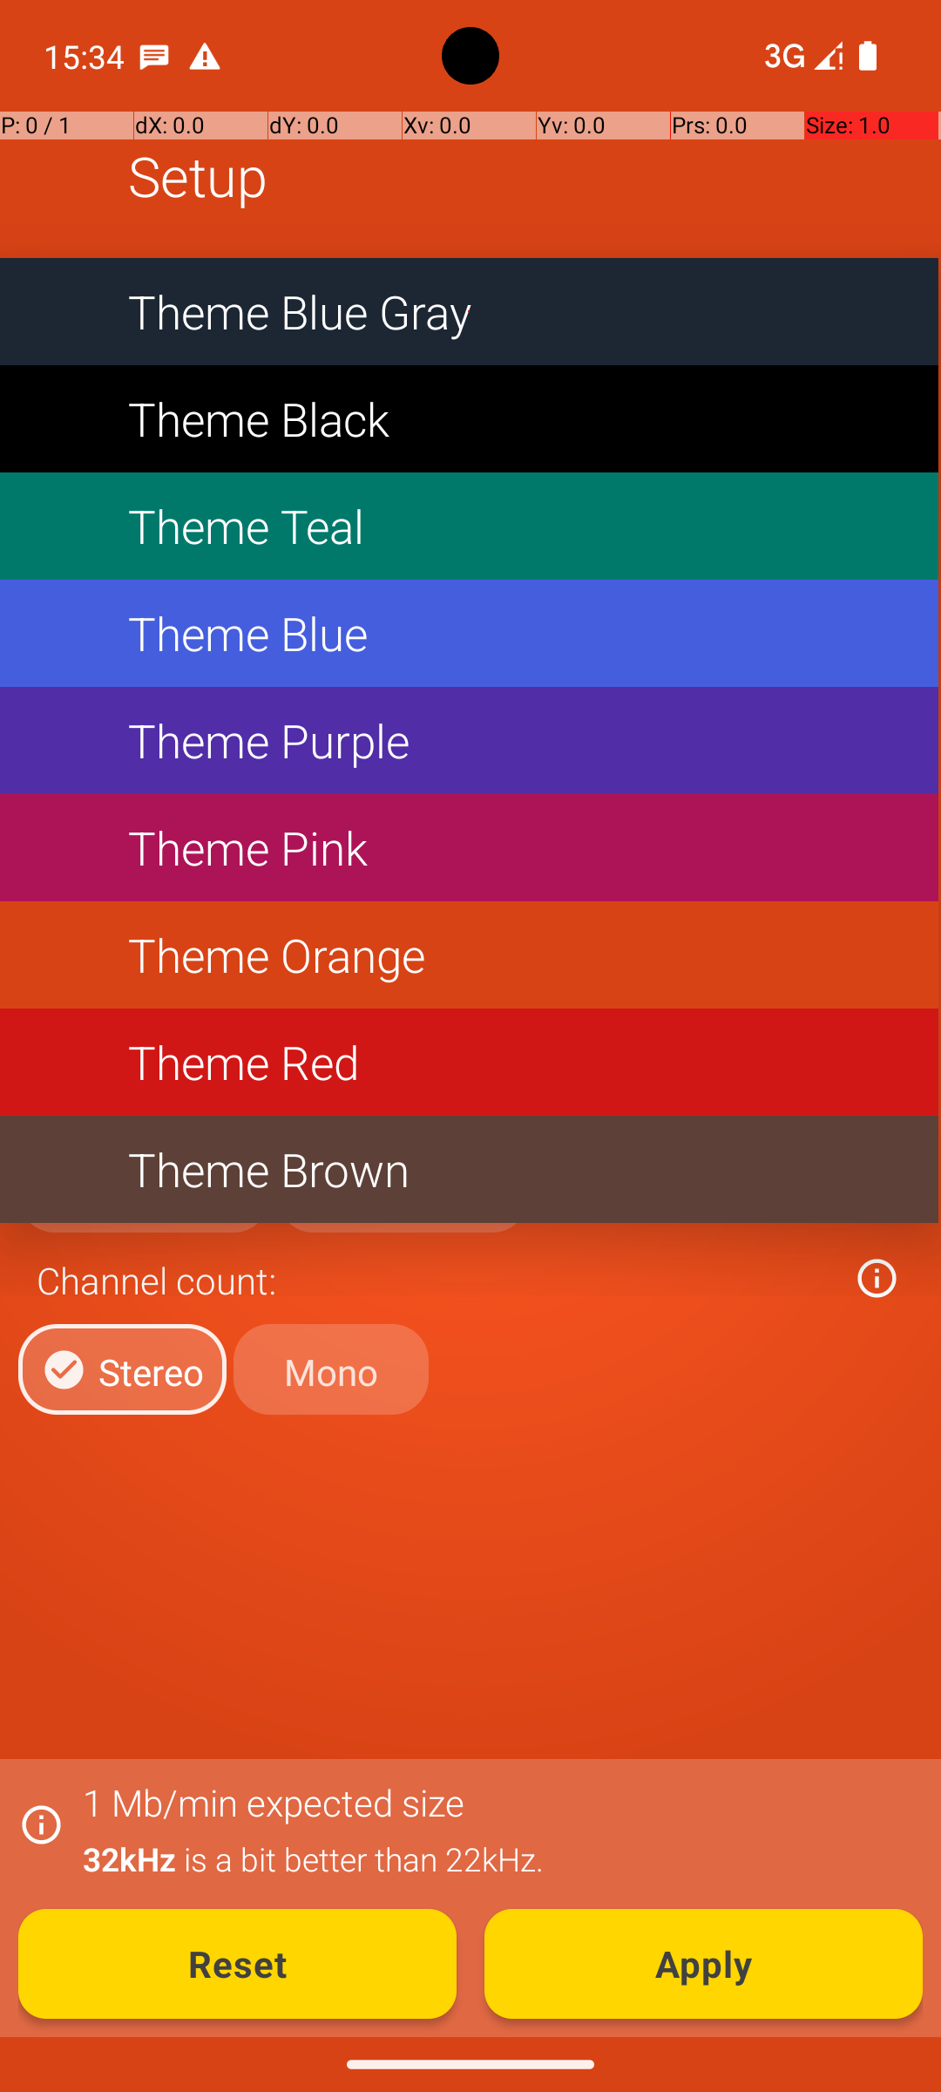 The image size is (941, 2092). Describe the element at coordinates (800, 56) in the screenshot. I see `Phone two bars.` at that location.